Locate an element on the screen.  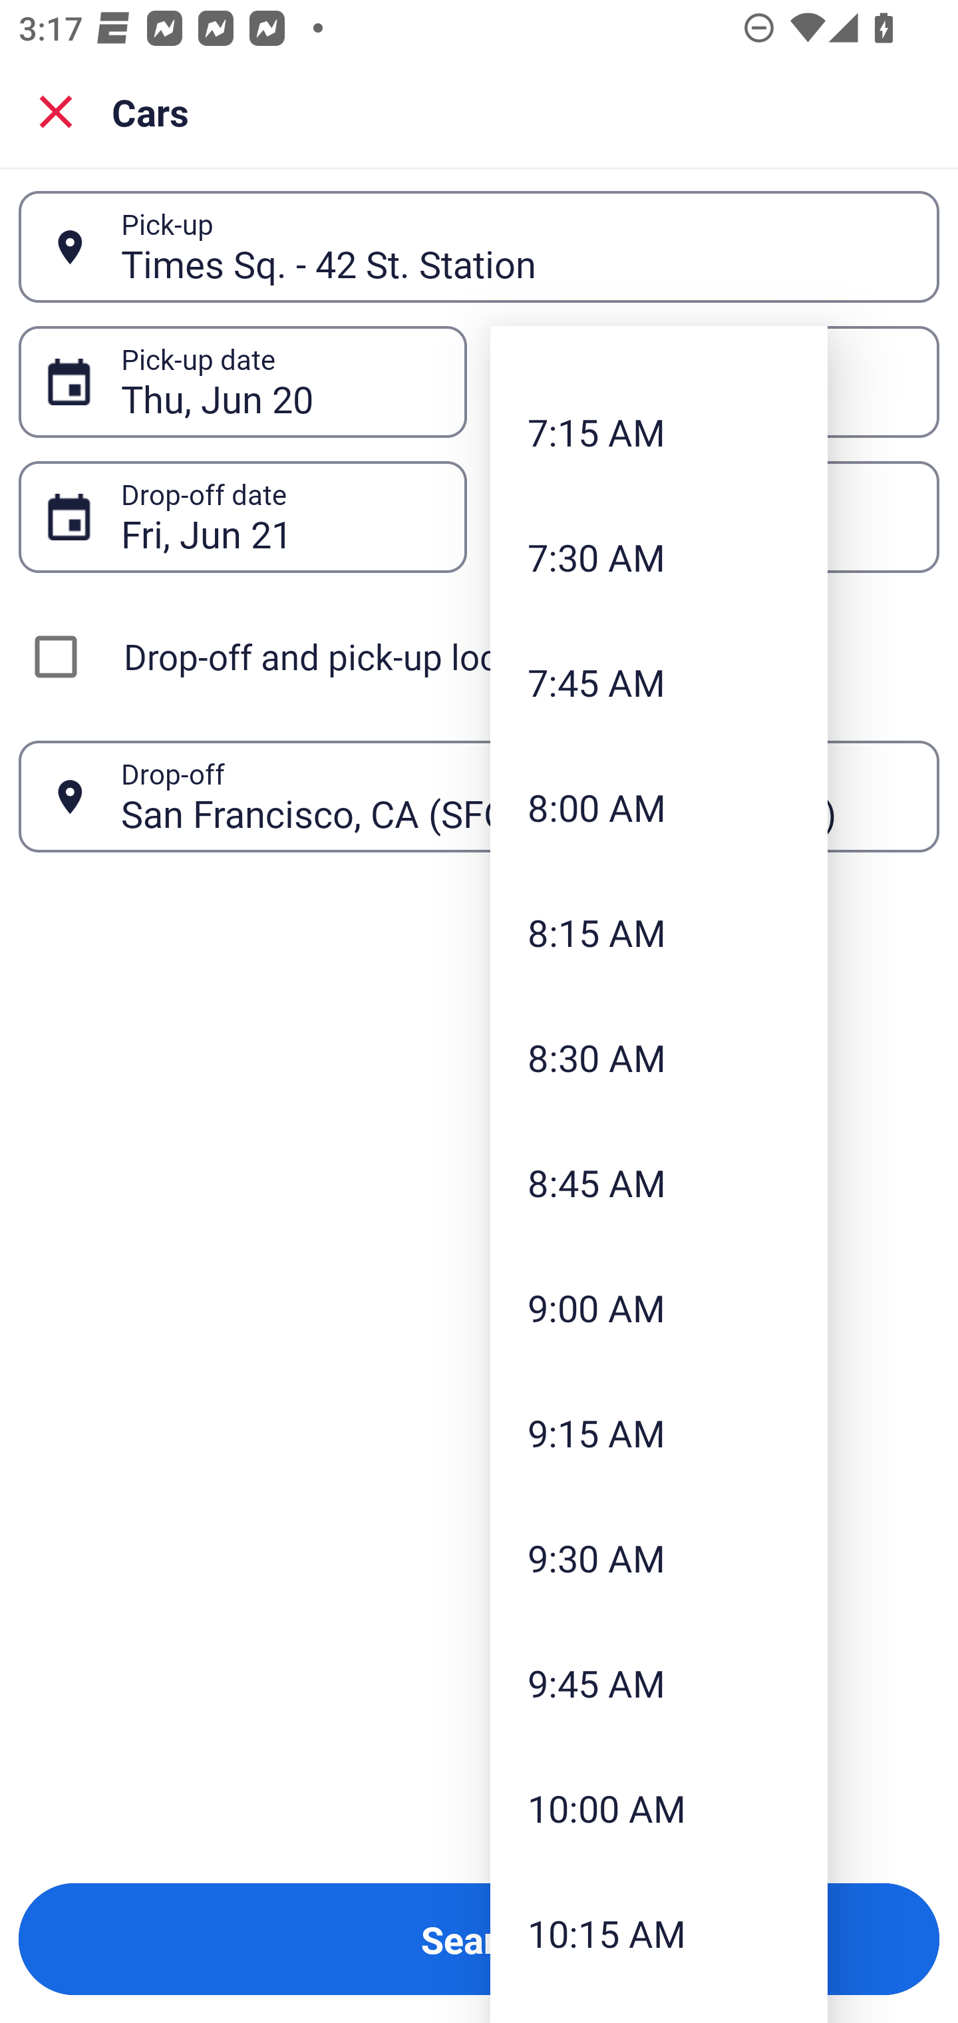
9:00 AM is located at coordinates (659, 1307).